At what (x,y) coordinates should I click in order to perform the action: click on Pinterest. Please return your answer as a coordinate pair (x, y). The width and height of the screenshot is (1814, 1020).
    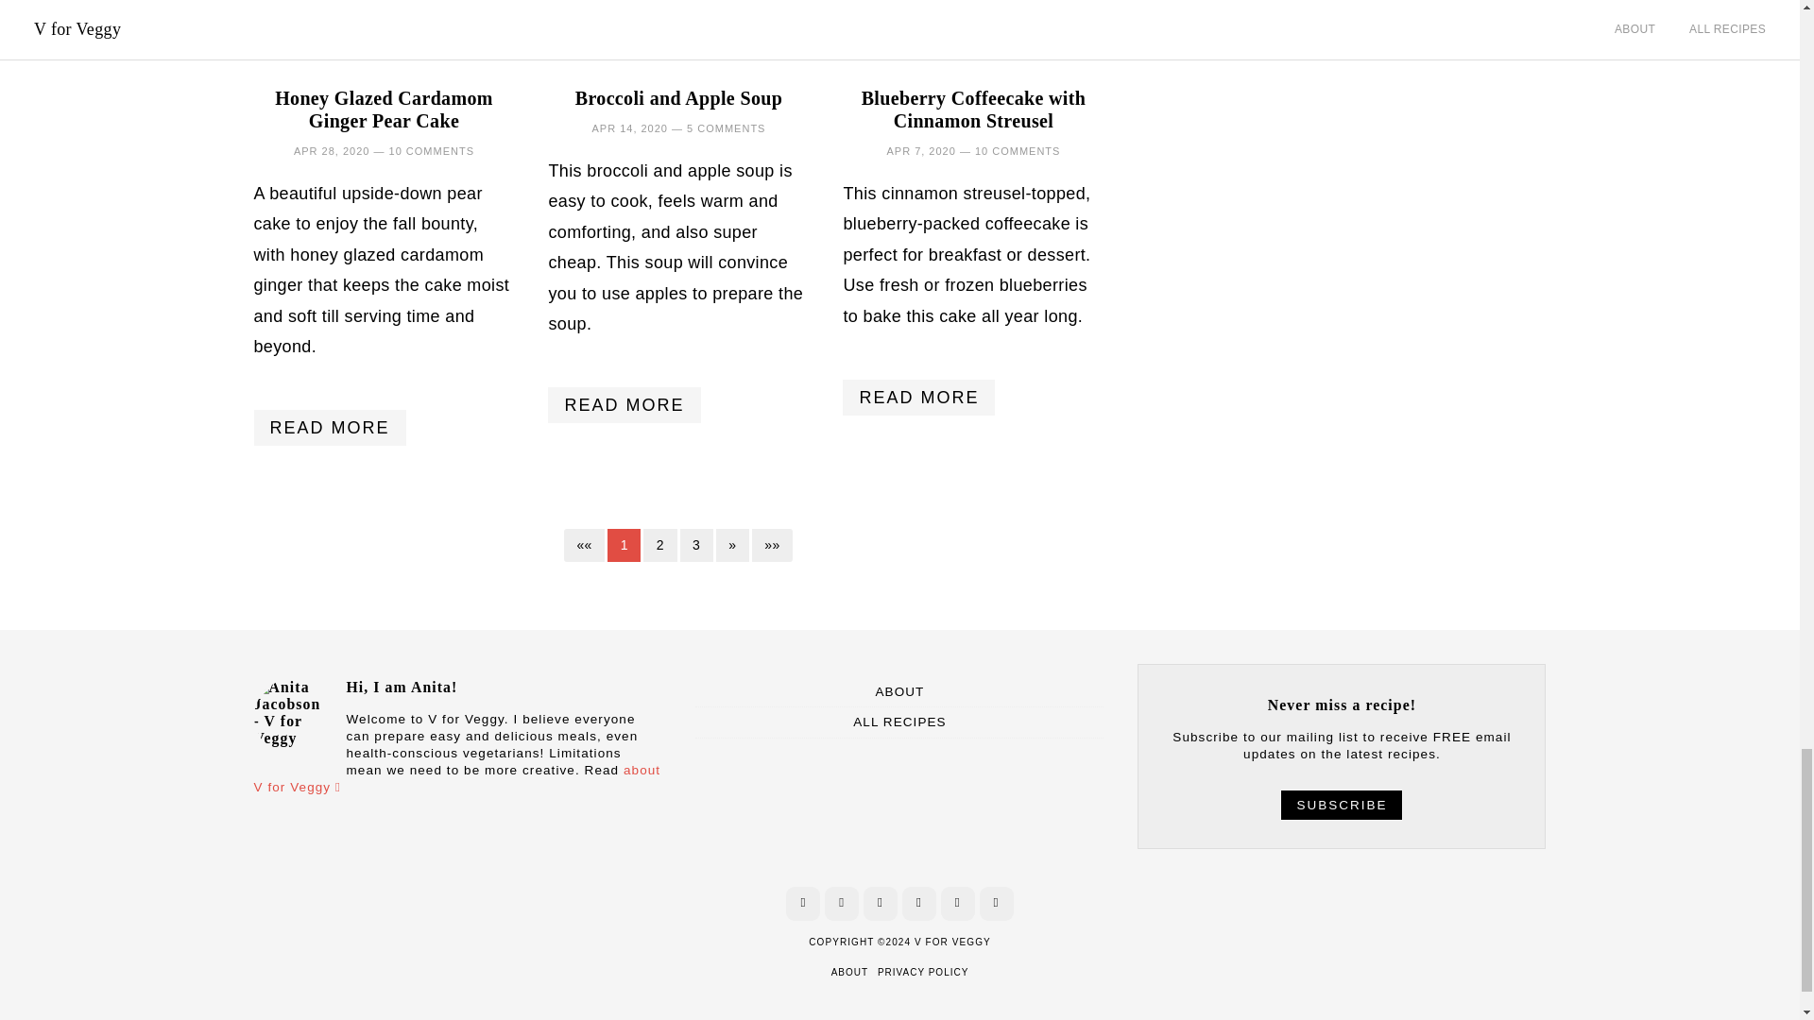
    Looking at the image, I should click on (841, 903).